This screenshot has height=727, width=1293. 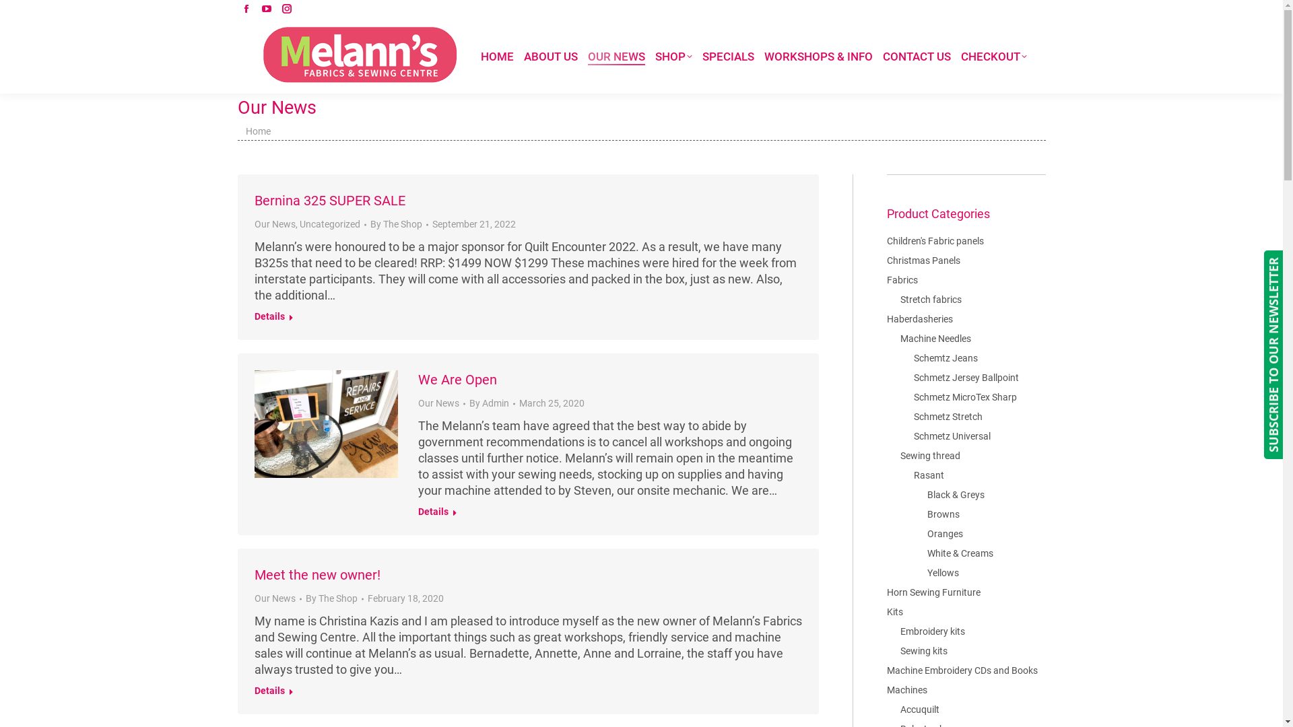 I want to click on Accuquilt, so click(x=919, y=709).